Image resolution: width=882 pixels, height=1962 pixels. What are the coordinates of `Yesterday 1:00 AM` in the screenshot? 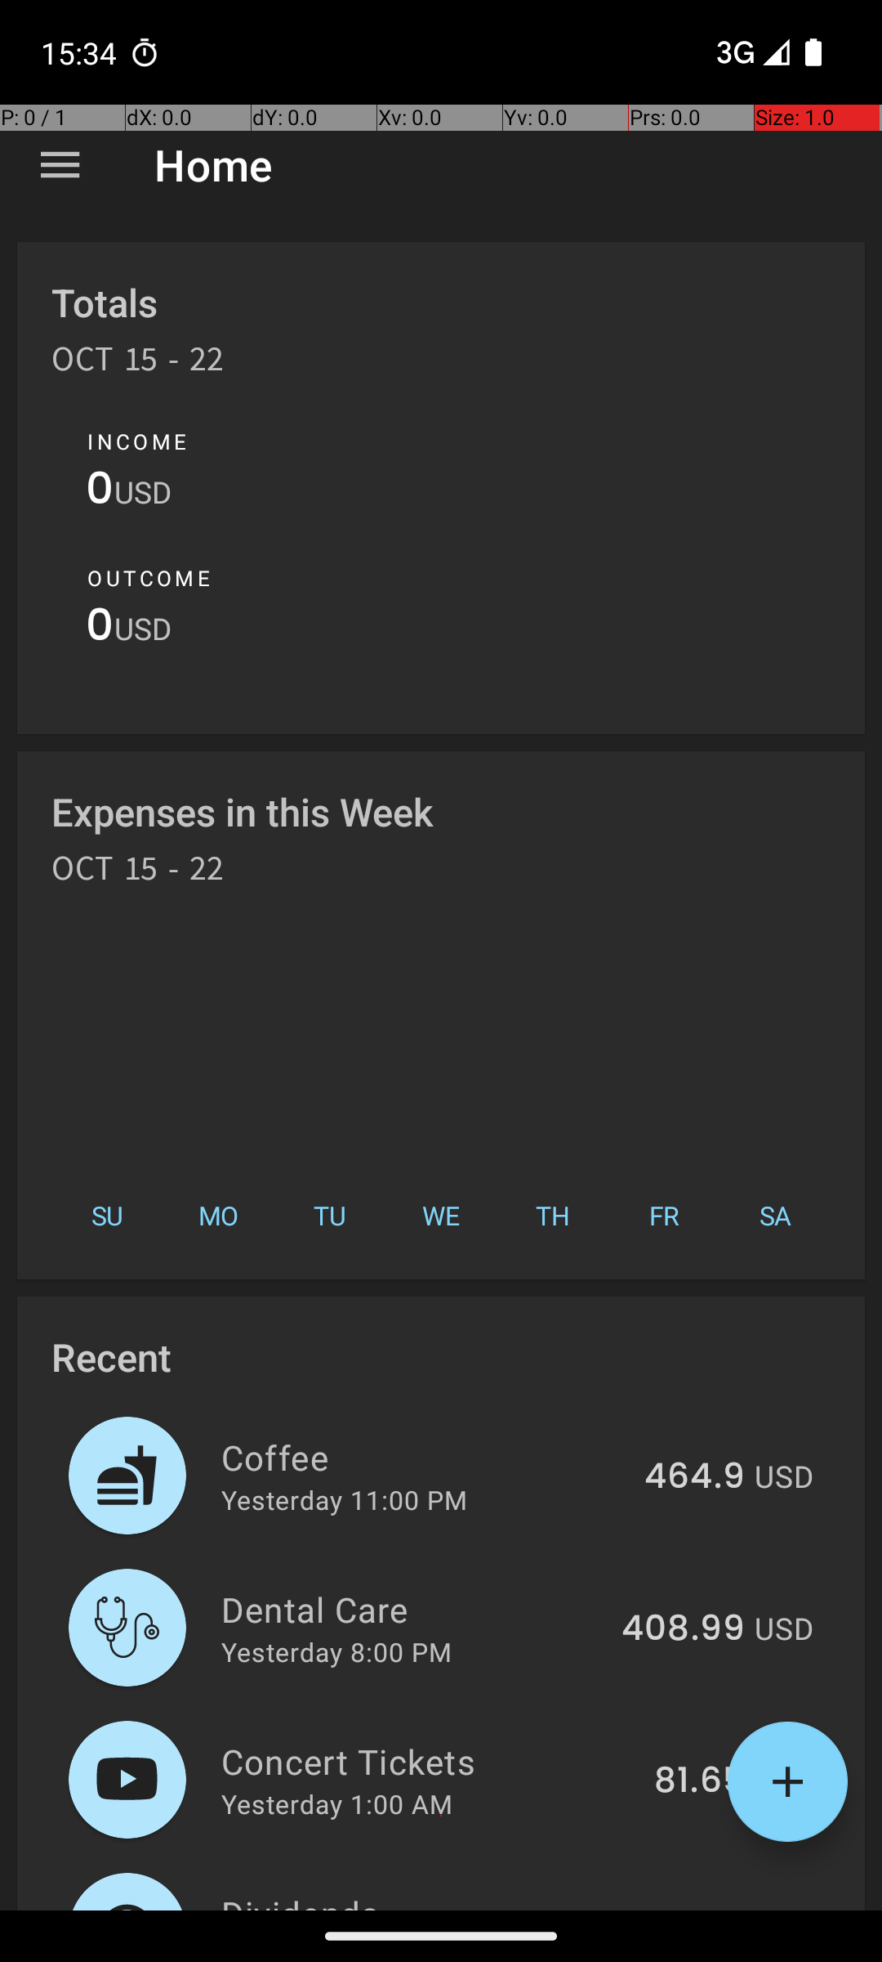 It's located at (336, 1803).